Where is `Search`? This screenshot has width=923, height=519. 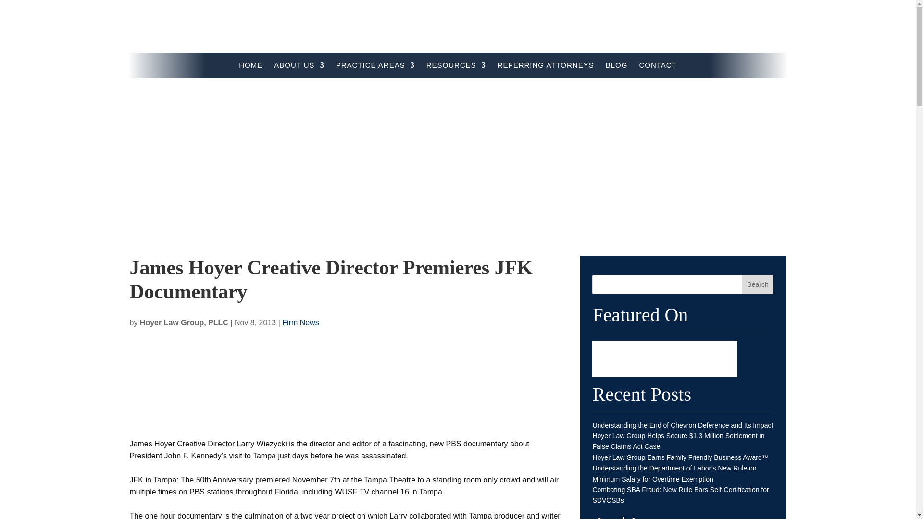 Search is located at coordinates (758, 284).